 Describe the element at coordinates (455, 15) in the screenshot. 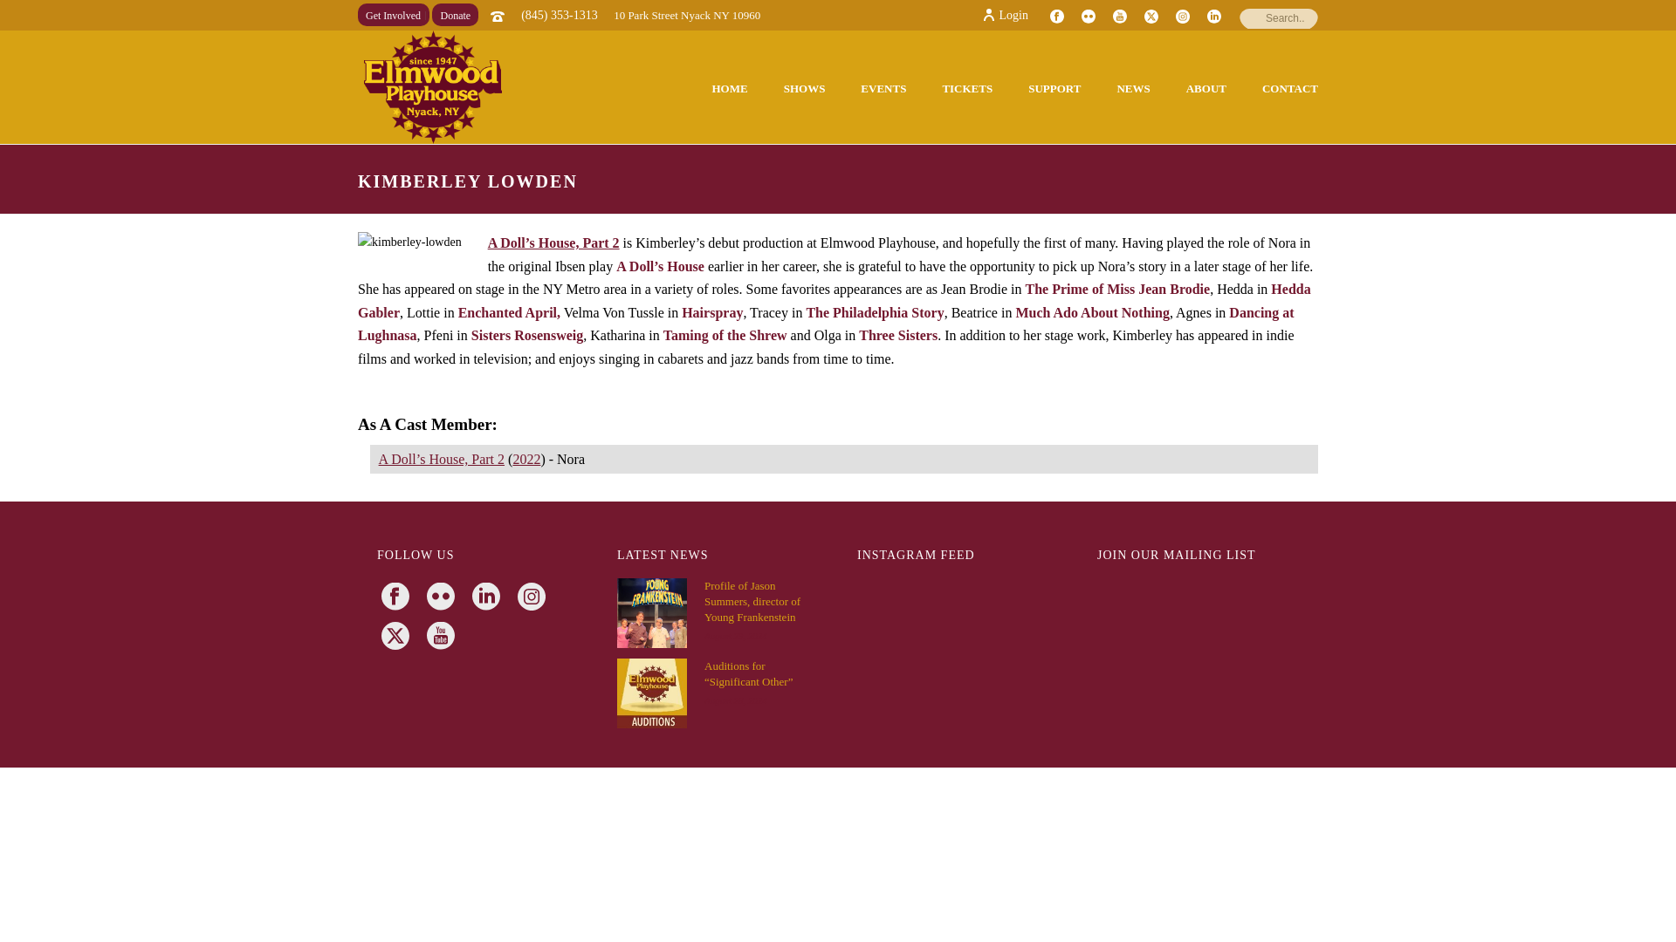

I see `Donate` at that location.